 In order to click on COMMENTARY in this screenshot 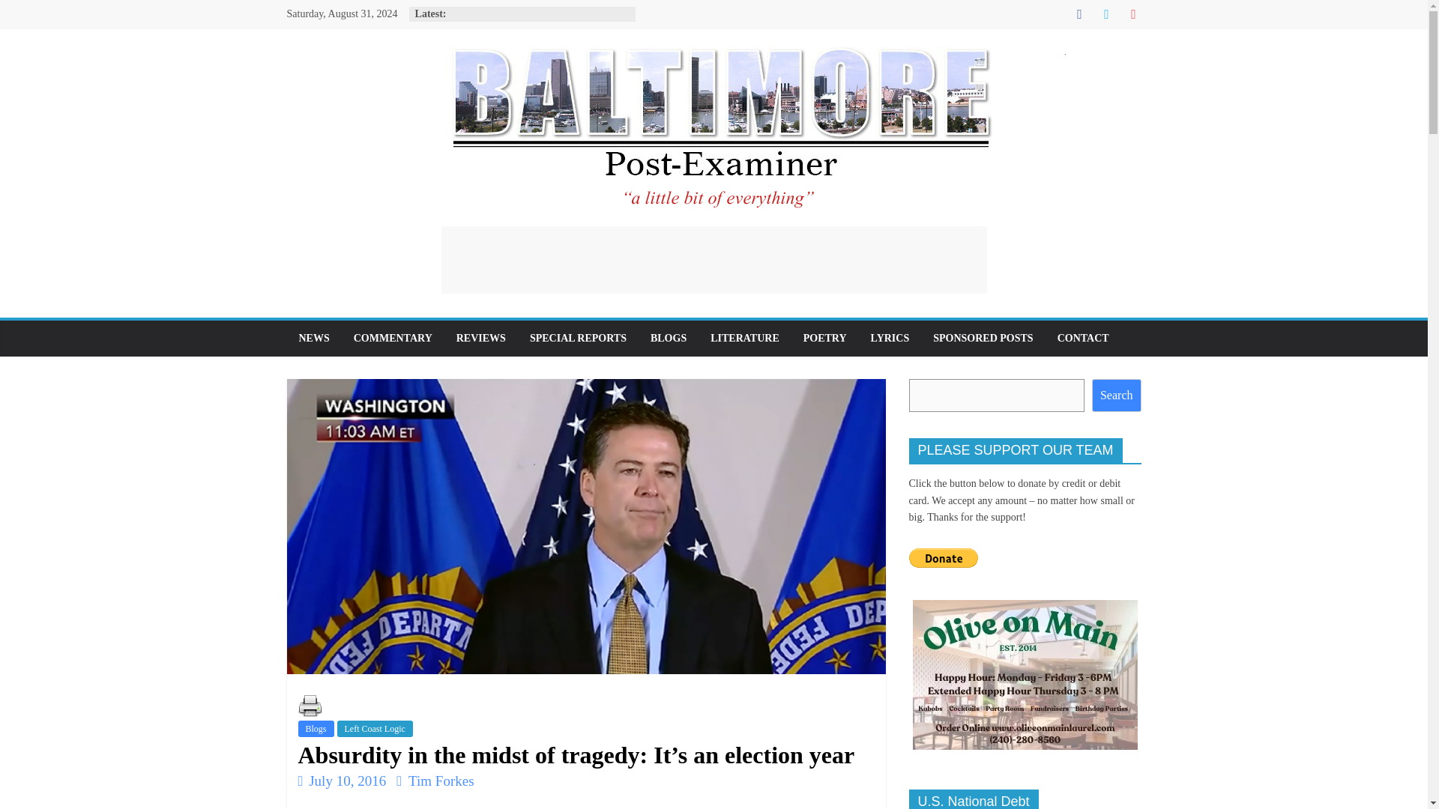, I will do `click(393, 339)`.